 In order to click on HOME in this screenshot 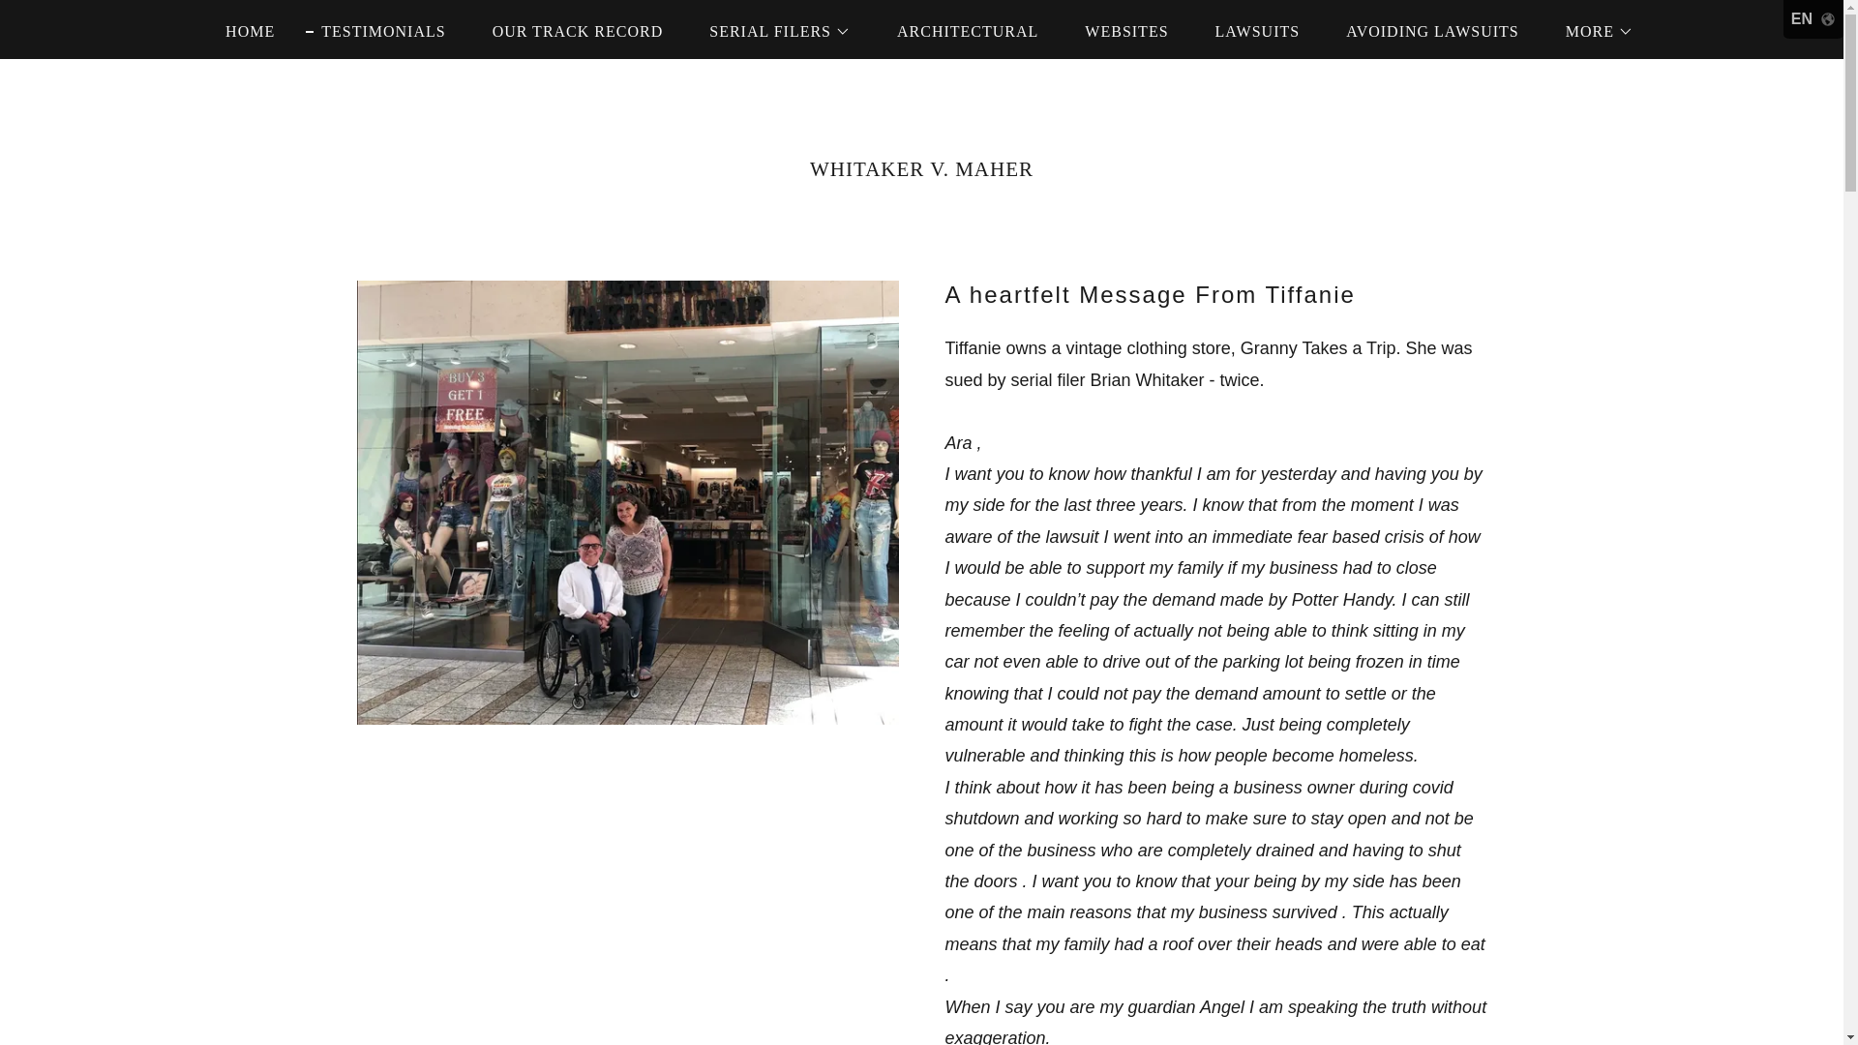, I will do `click(242, 31)`.